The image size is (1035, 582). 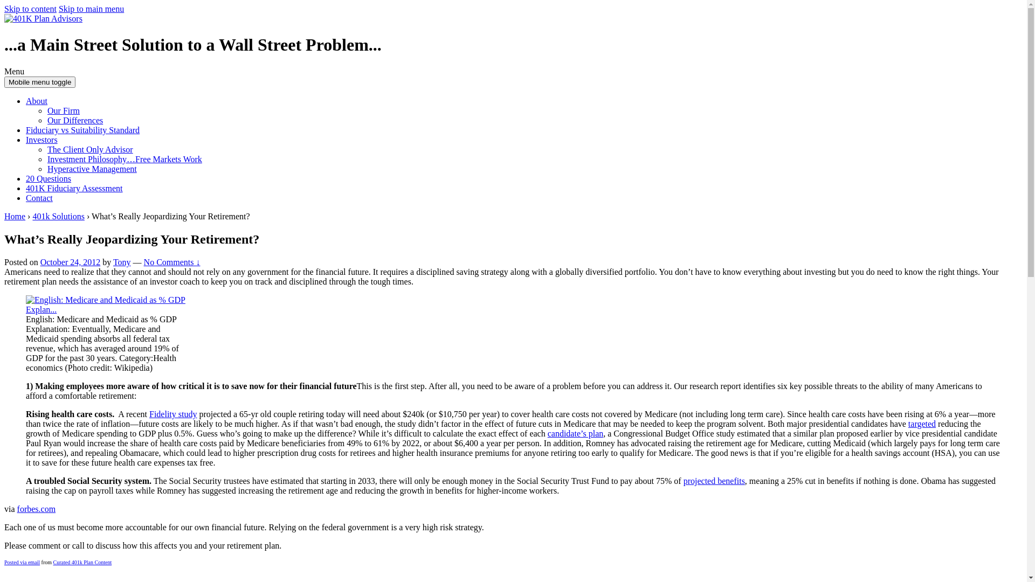 I want to click on Home, so click(x=15, y=217).